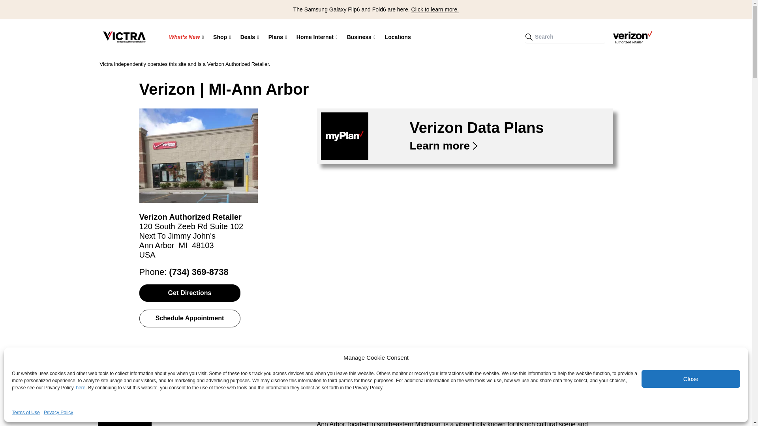 Image resolution: width=758 pixels, height=426 pixels. Describe the element at coordinates (26, 413) in the screenshot. I see `Terms of Use` at that location.